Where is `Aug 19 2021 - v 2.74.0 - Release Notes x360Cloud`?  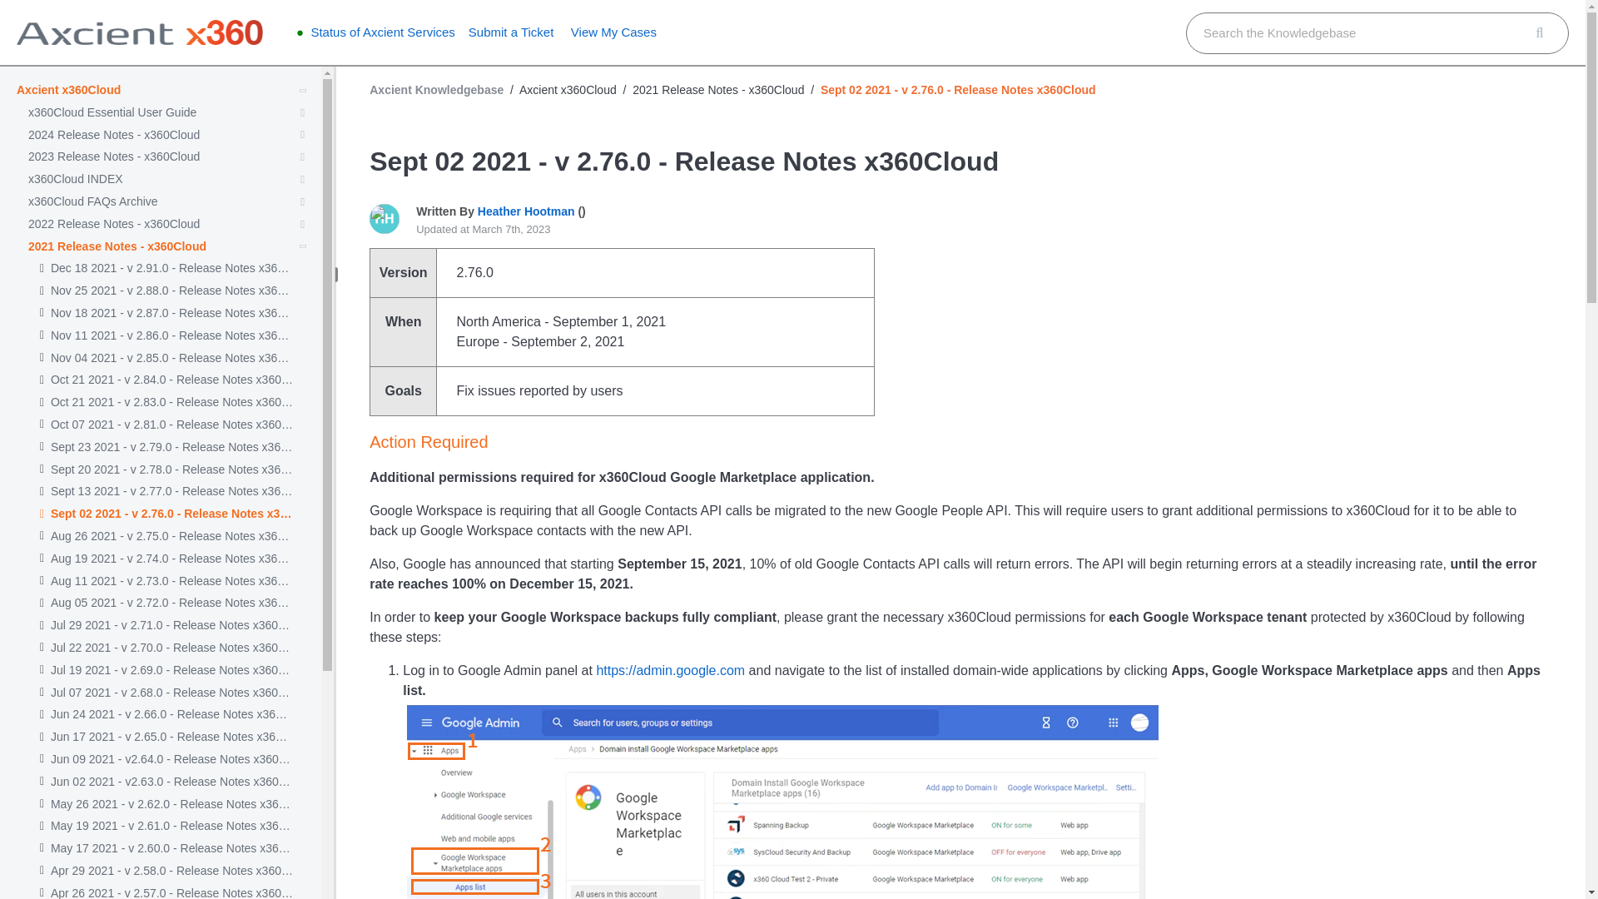
Aug 19 2021 - v 2.74.0 - Release Notes x360Cloud is located at coordinates (171, 559).